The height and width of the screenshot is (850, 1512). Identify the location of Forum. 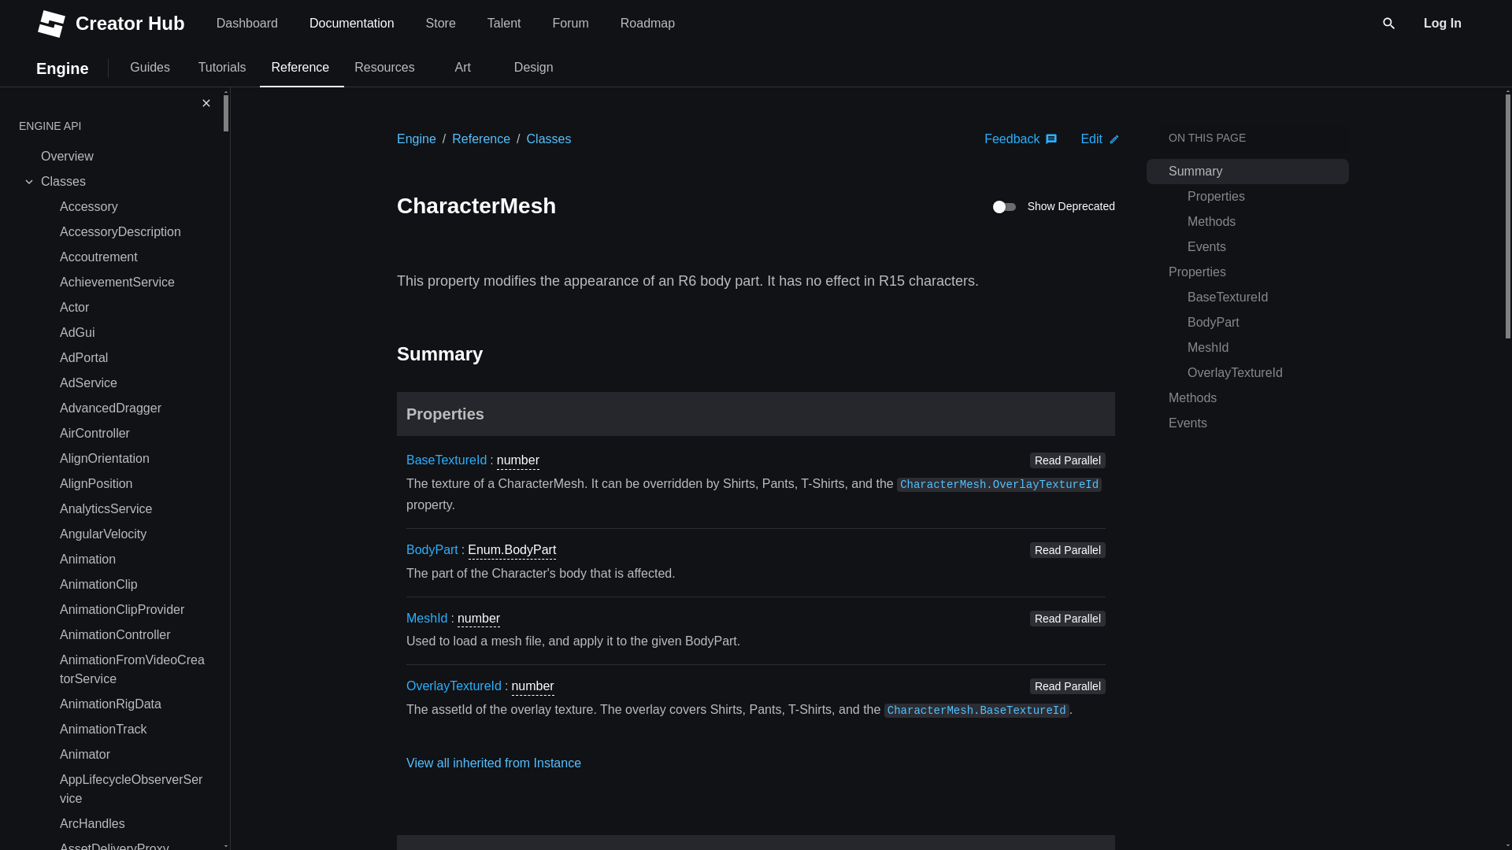
(463, 68).